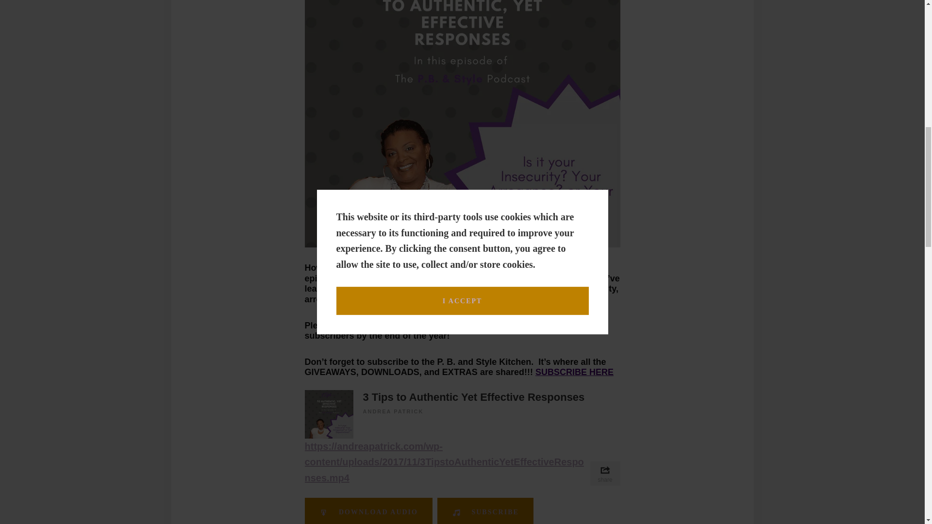 The width and height of the screenshot is (932, 524). What do you see at coordinates (360, 325) in the screenshot?
I see `SUBSCRIBE` at bounding box center [360, 325].